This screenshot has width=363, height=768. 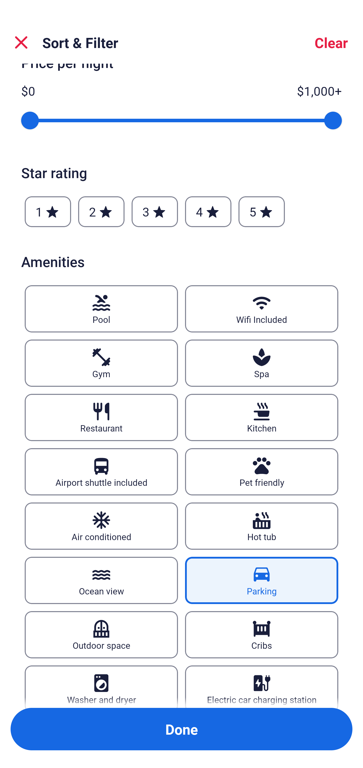 What do you see at coordinates (331, 42) in the screenshot?
I see `Clear` at bounding box center [331, 42].